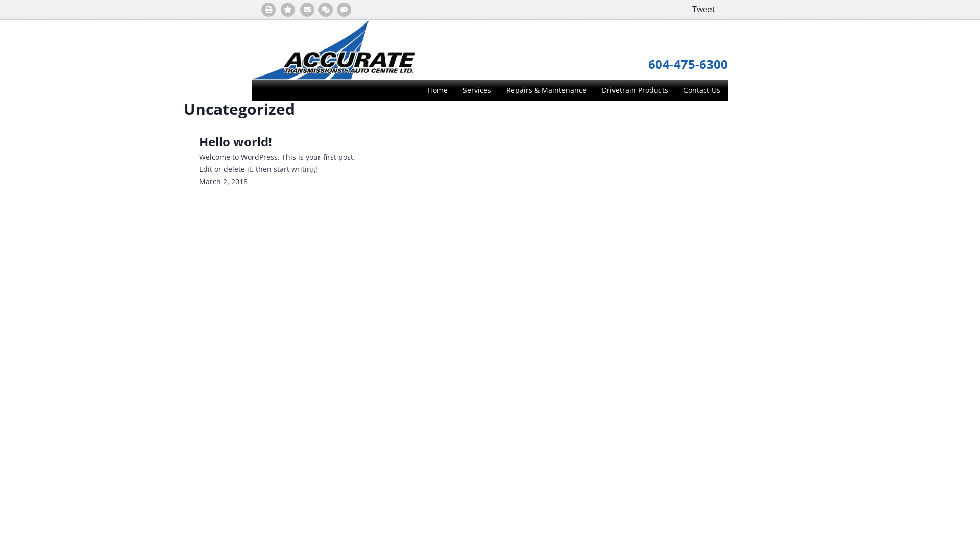  I want to click on Repairs & Maintenance, so click(546, 90).